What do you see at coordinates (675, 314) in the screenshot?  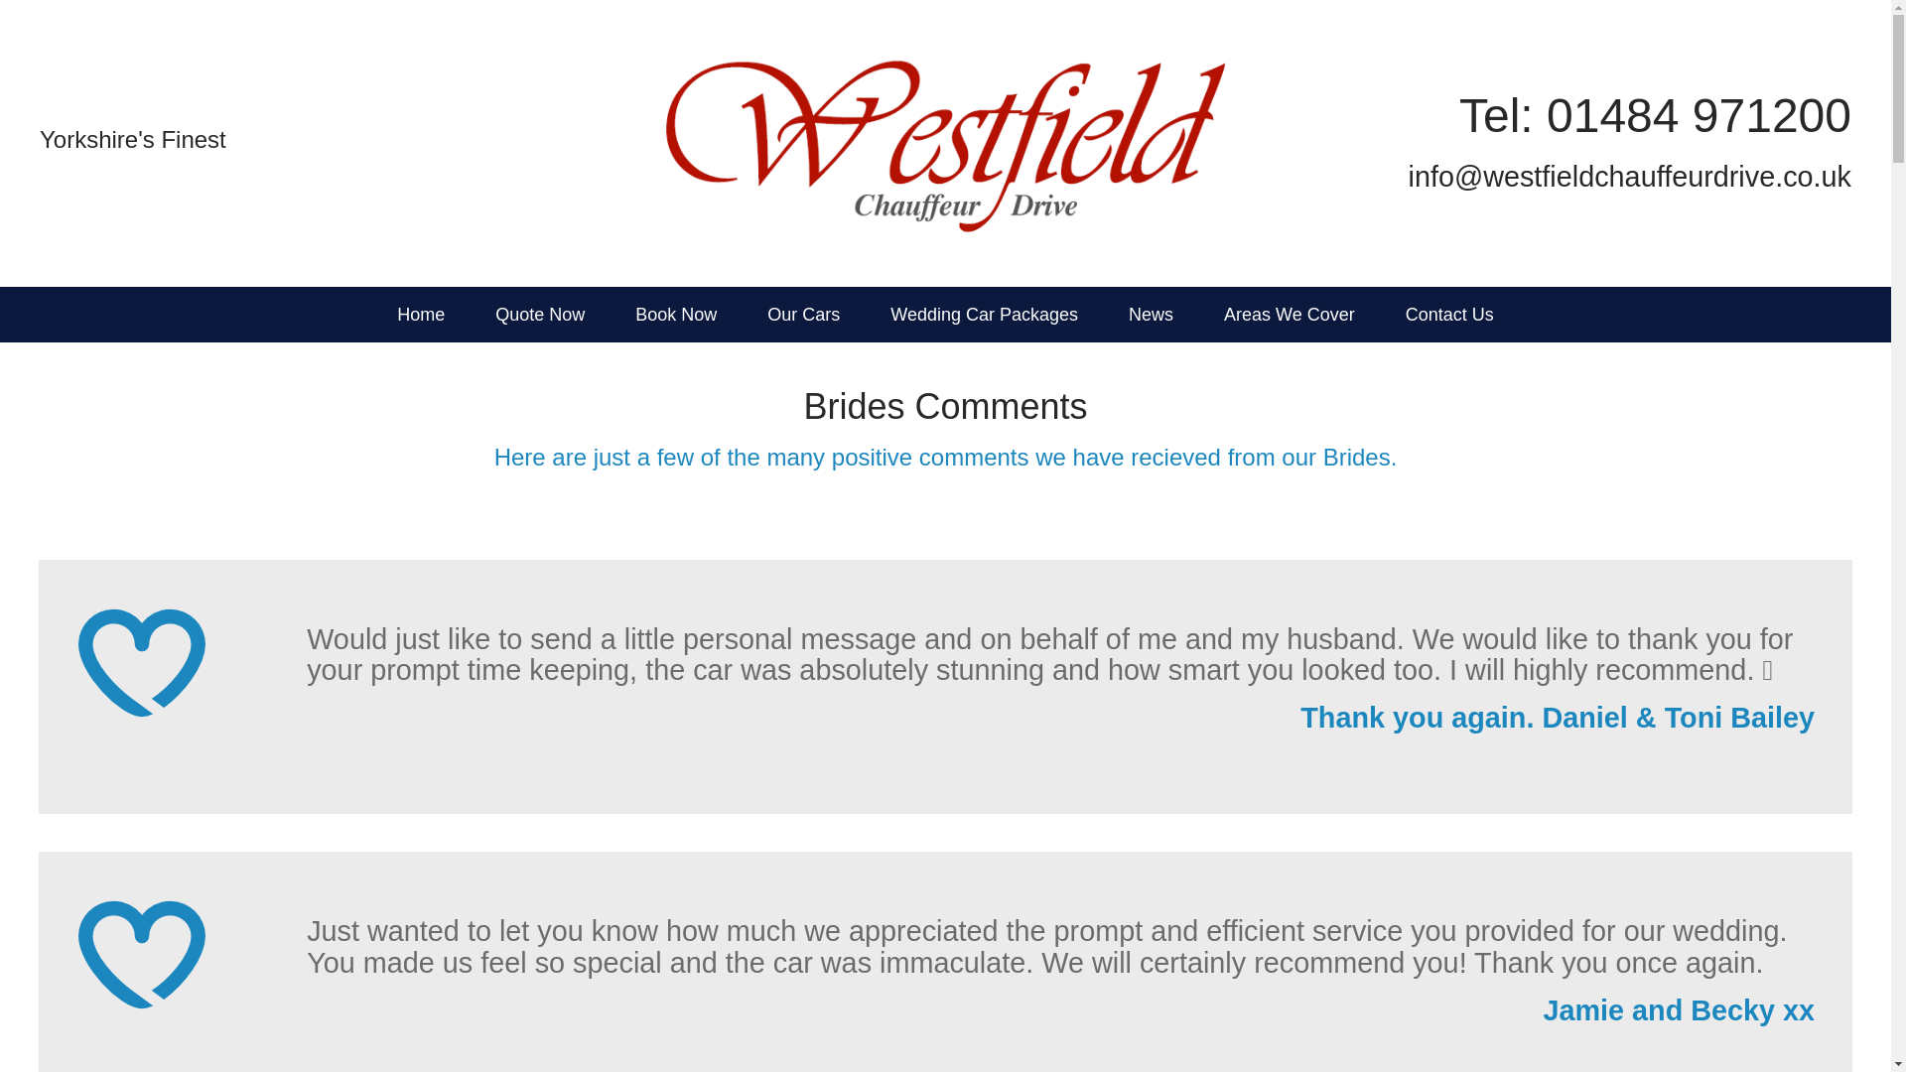 I see `Book Now` at bounding box center [675, 314].